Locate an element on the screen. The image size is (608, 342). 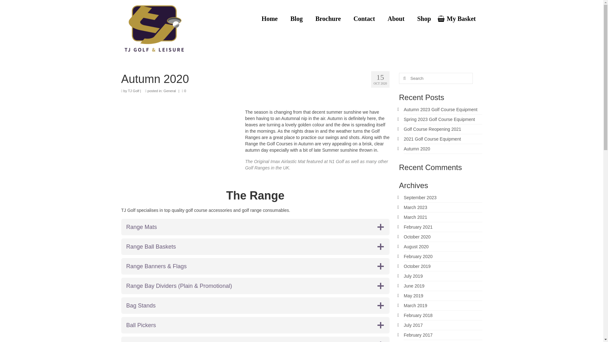
Blog is located at coordinates (296, 18).